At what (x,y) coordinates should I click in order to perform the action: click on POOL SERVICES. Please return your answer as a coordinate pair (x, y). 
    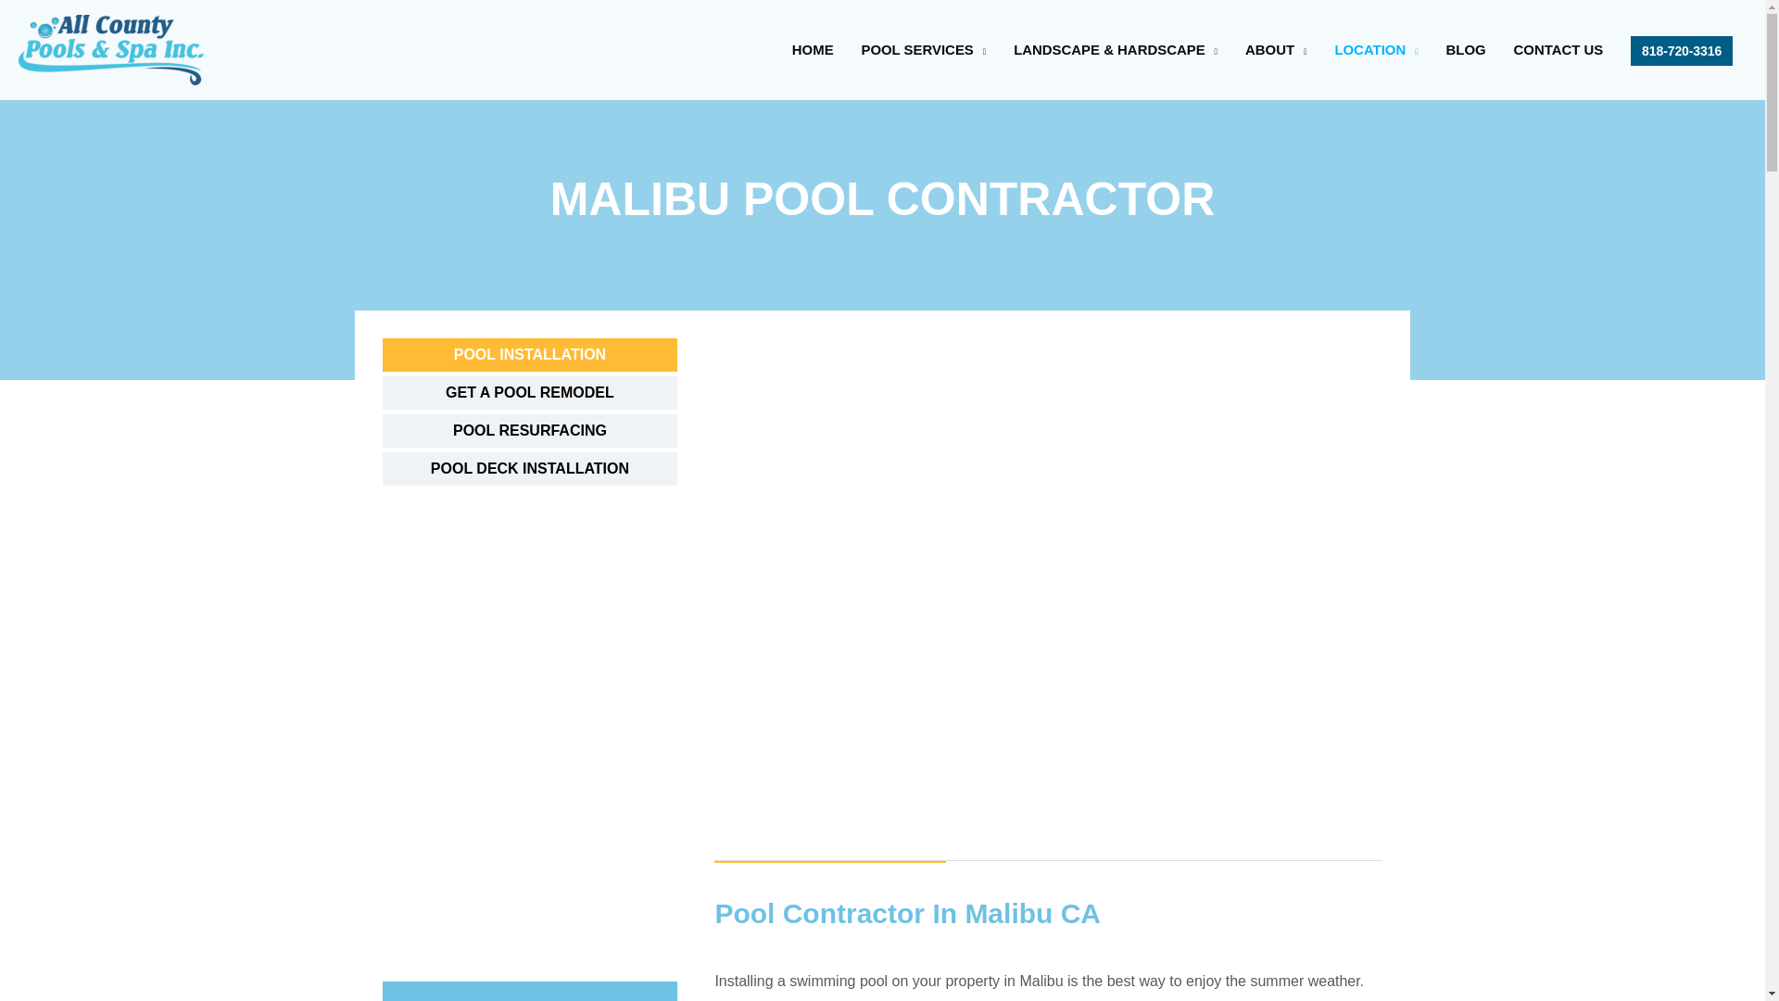
    Looking at the image, I should click on (924, 50).